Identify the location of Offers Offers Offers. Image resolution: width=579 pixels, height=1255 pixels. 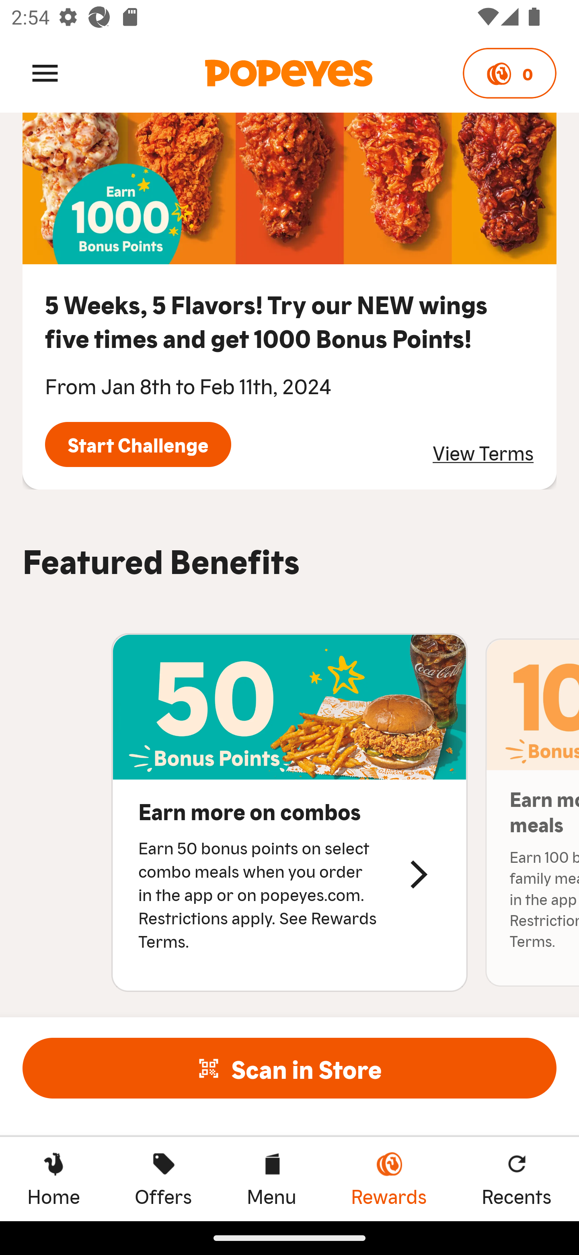
(163, 1179).